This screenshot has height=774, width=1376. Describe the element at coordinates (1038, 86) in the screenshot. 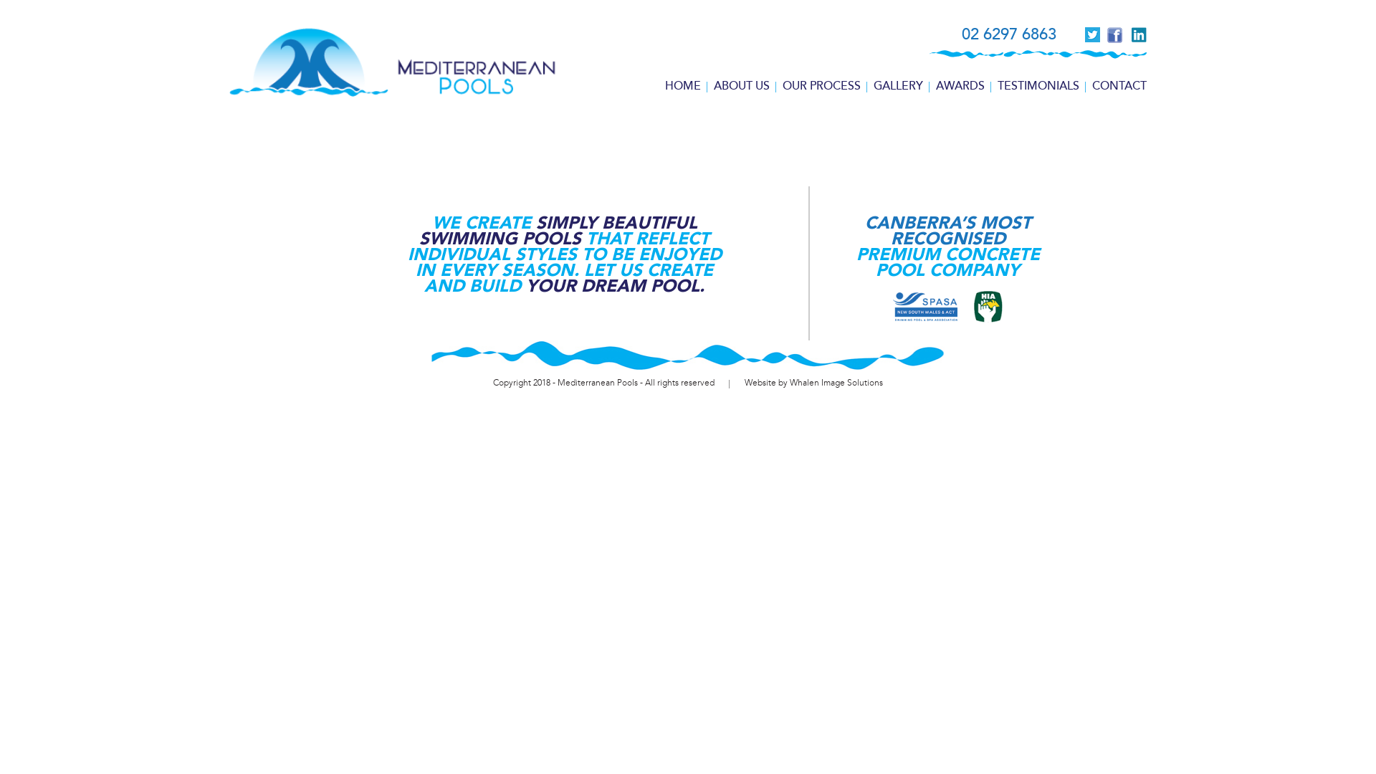

I see `TESTIMONIALS` at that location.